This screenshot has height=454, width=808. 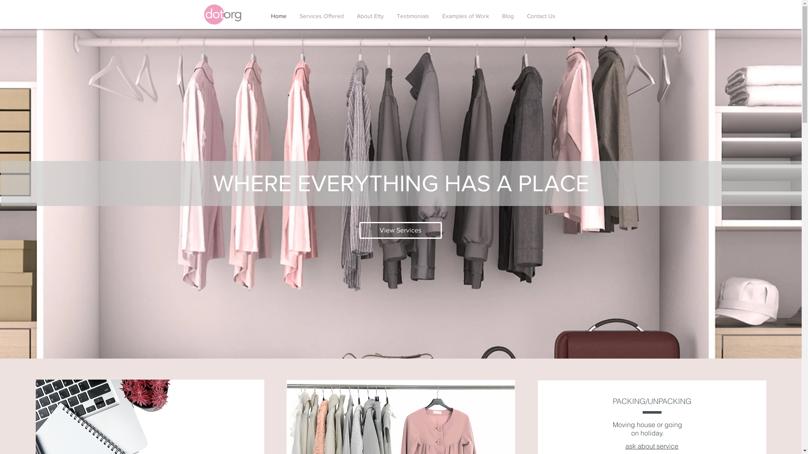 I want to click on View Services, so click(x=401, y=230).